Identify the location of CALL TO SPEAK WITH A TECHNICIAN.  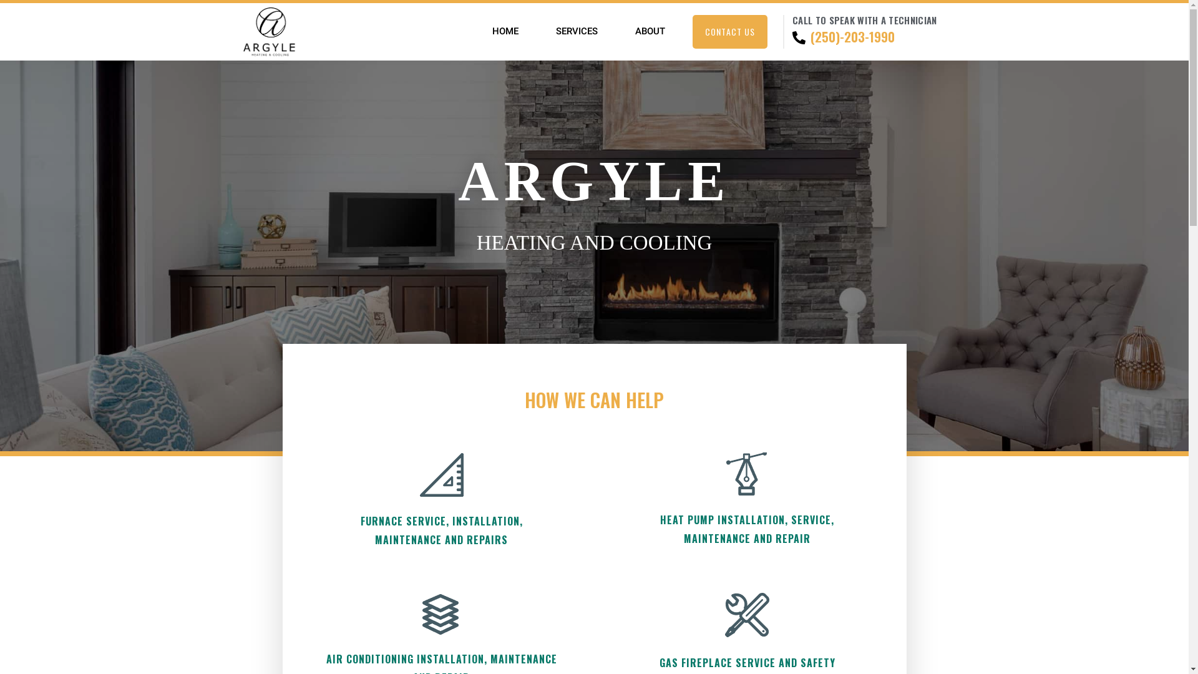
(865, 20).